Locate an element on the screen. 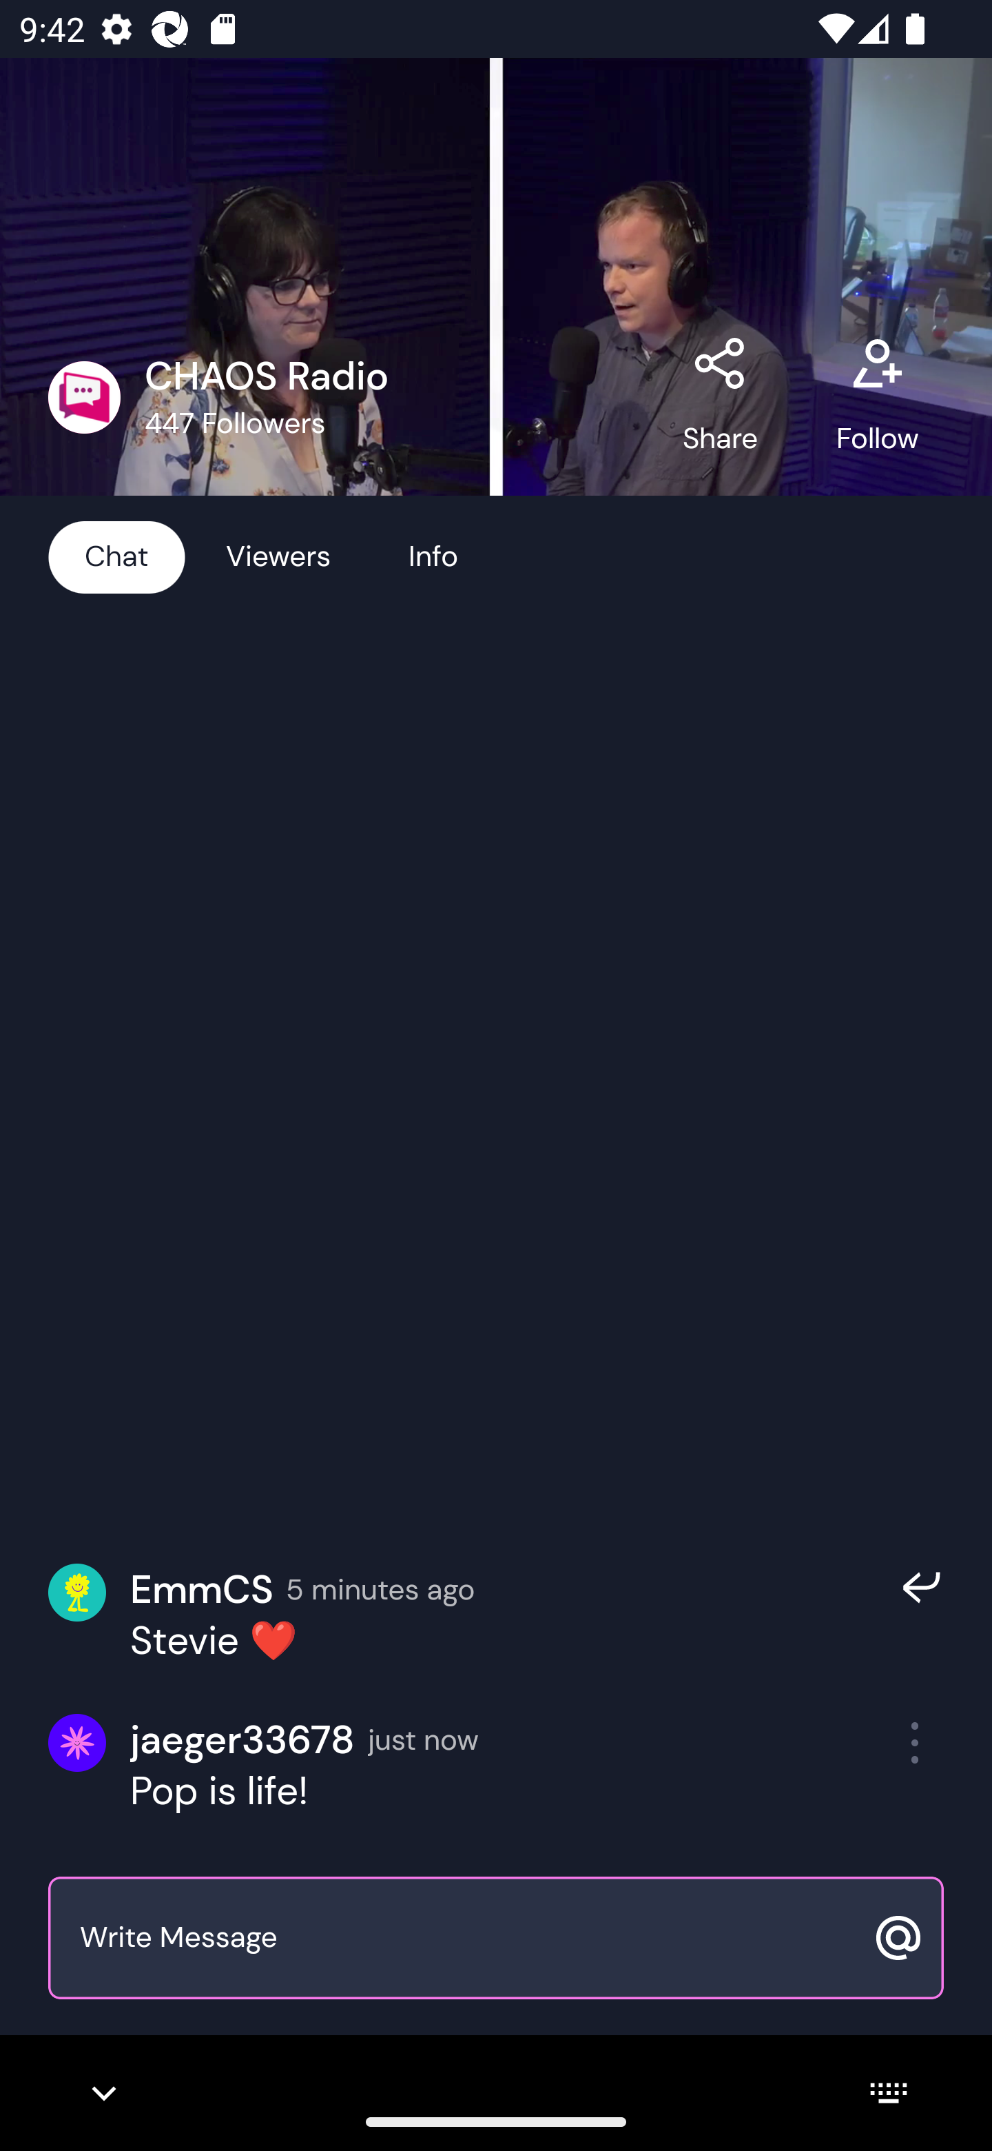 The width and height of the screenshot is (992, 2151). jaeger33678 is located at coordinates (242, 1740).